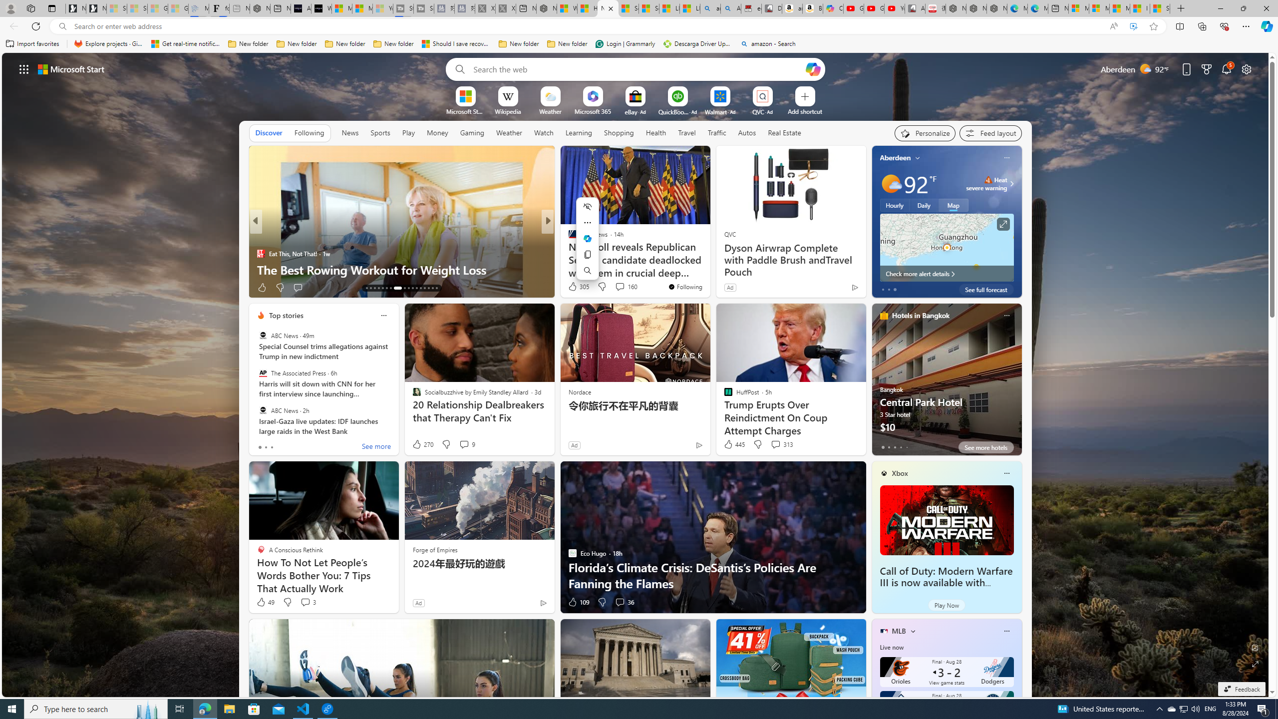 Image resolution: width=1278 pixels, height=719 pixels. What do you see at coordinates (578, 287) in the screenshot?
I see `305 Like` at bounding box center [578, 287].